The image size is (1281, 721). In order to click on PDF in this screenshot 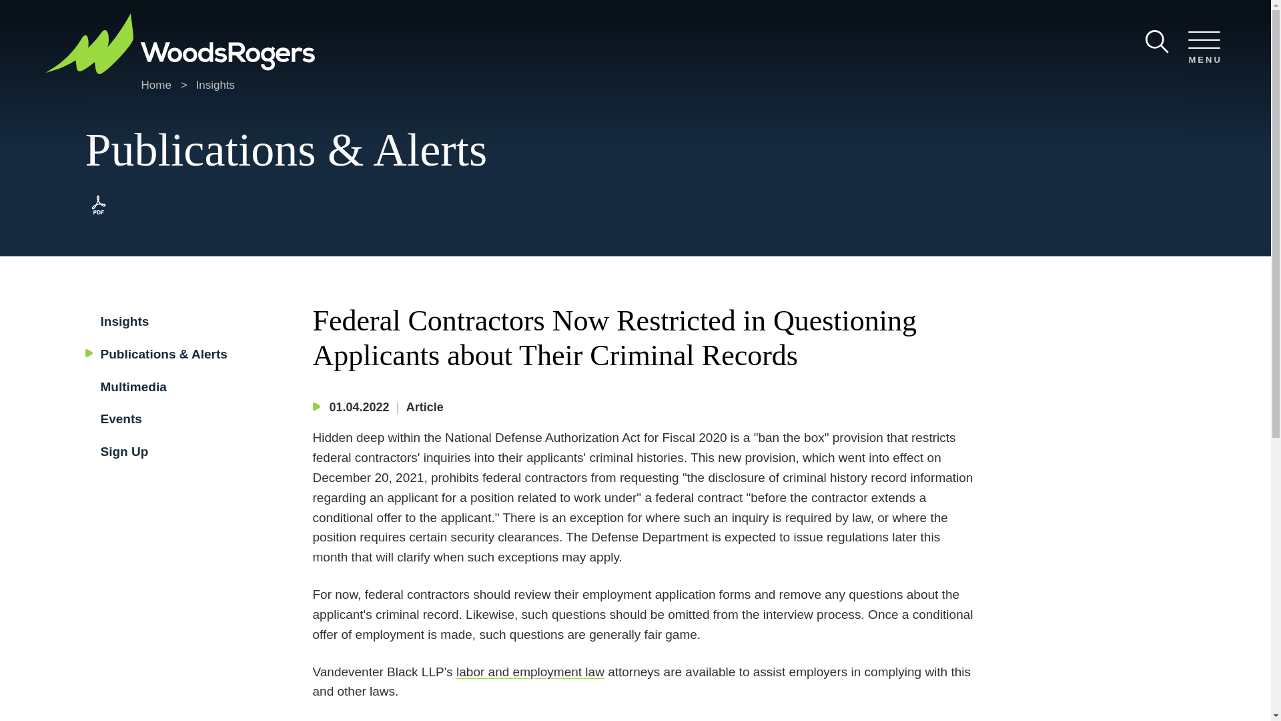, I will do `click(99, 205)`.